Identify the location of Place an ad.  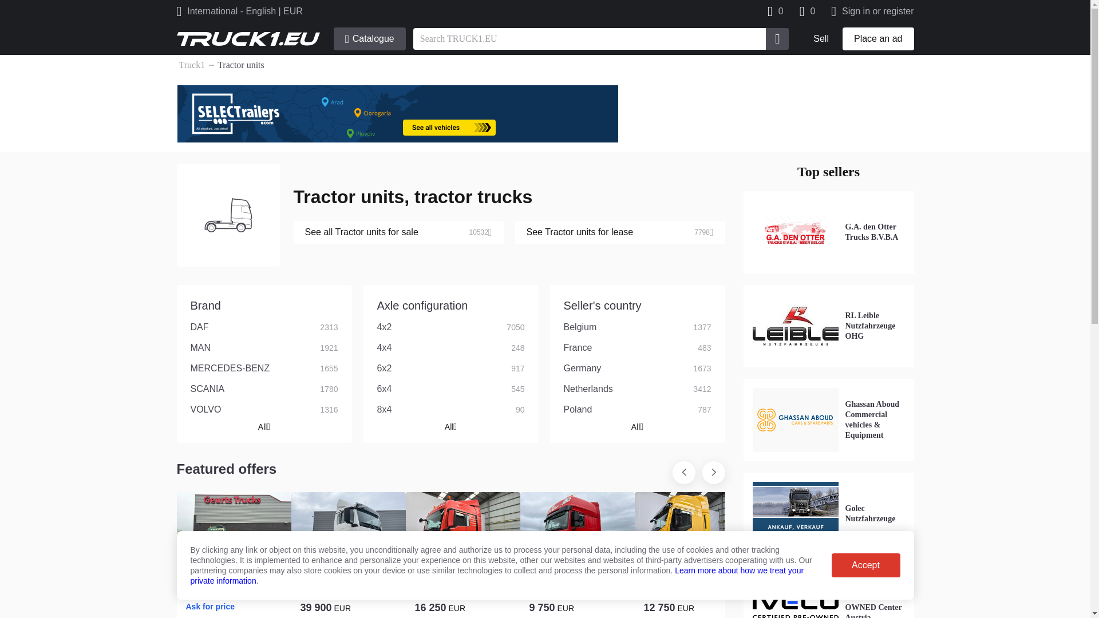
(878, 38).